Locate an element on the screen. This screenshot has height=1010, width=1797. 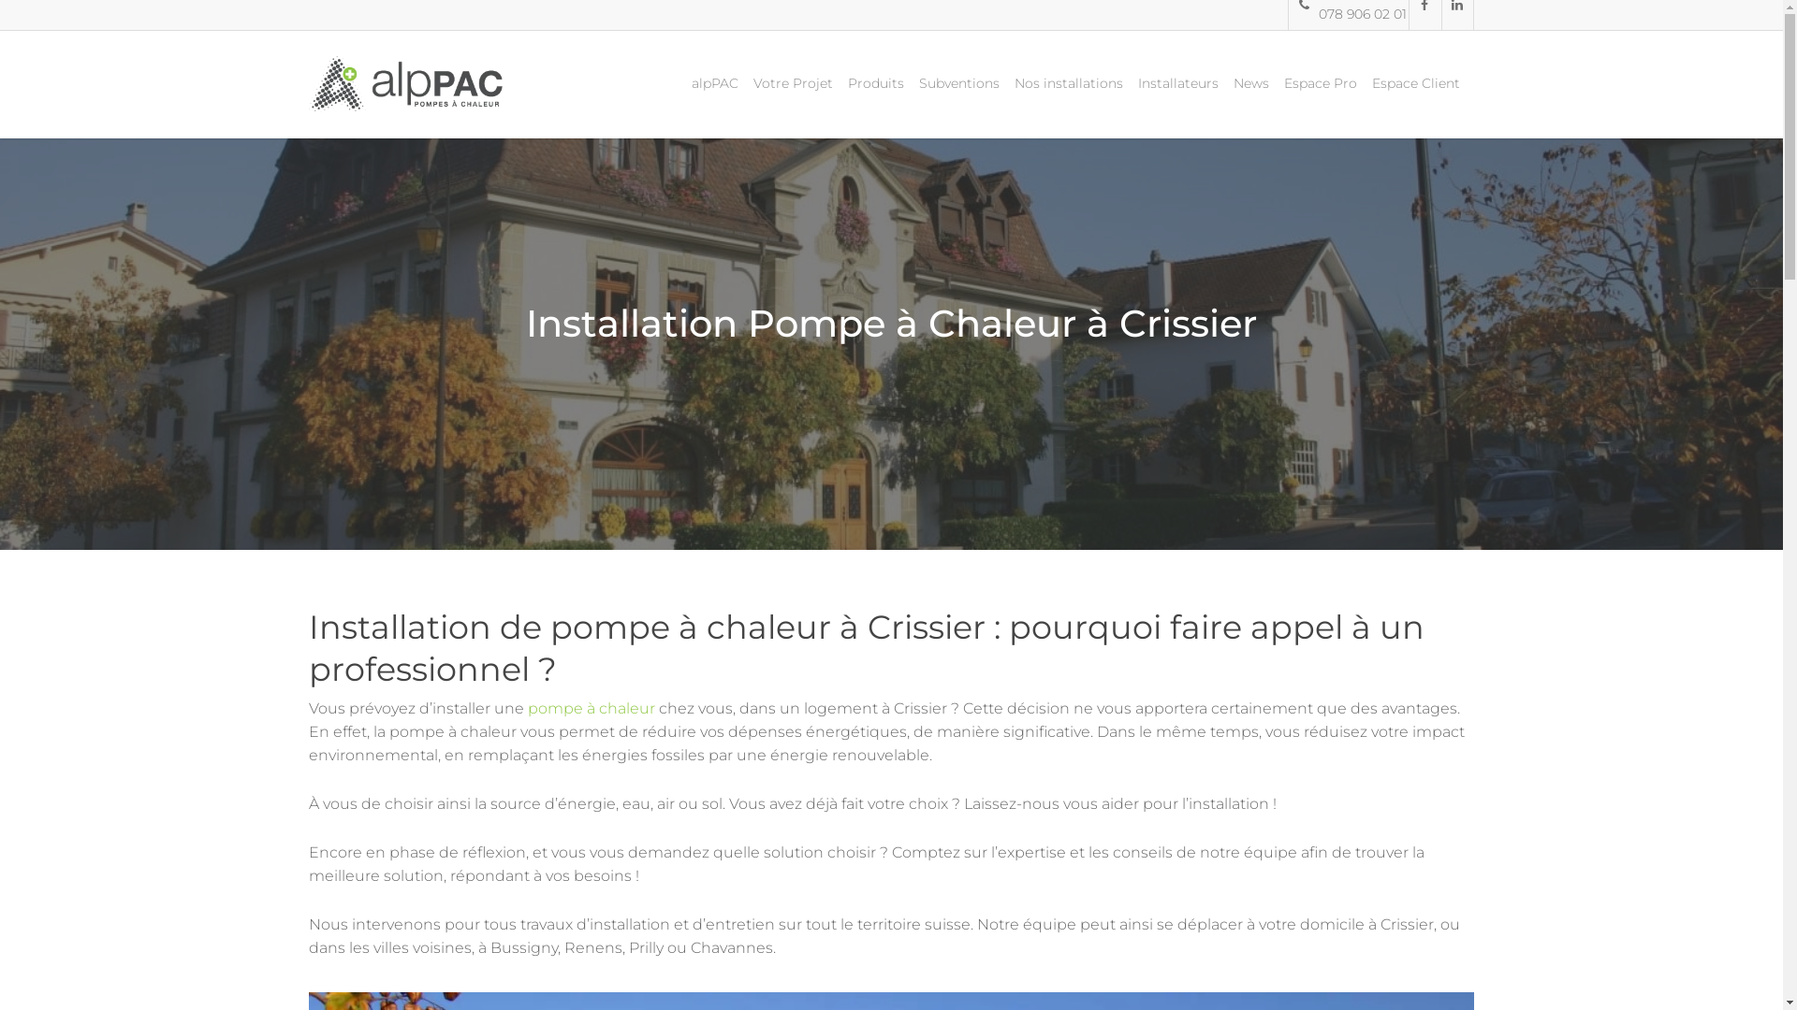
Produits is located at coordinates (876, 97).